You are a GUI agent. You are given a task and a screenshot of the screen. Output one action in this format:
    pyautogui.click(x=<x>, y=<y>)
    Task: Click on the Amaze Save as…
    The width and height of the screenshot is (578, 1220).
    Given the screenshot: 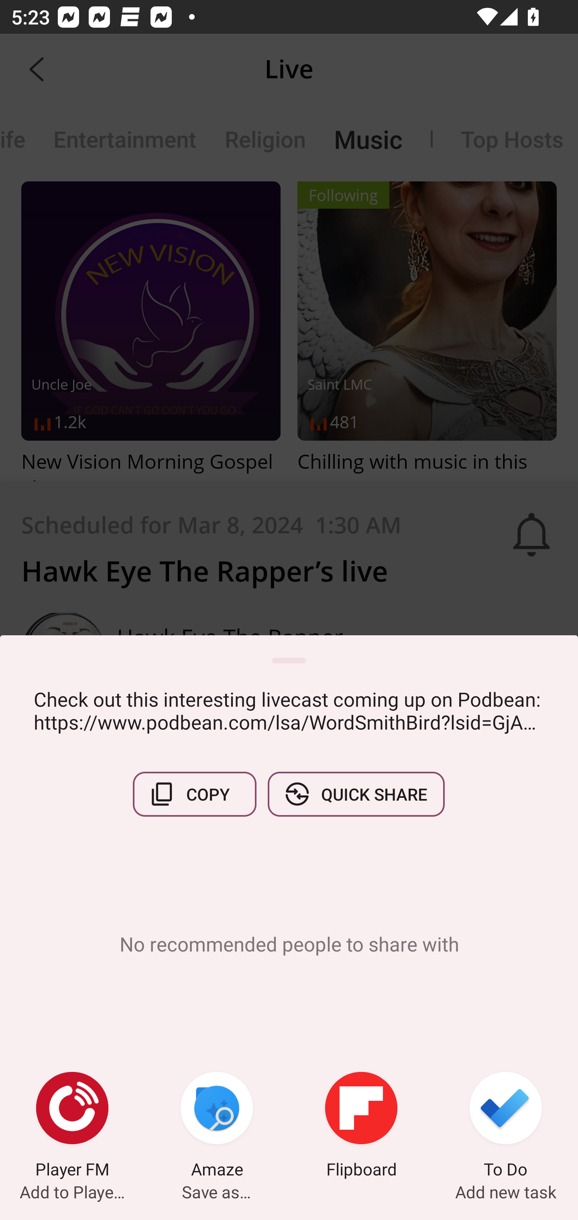 What is the action you would take?
    pyautogui.click(x=217, y=1127)
    